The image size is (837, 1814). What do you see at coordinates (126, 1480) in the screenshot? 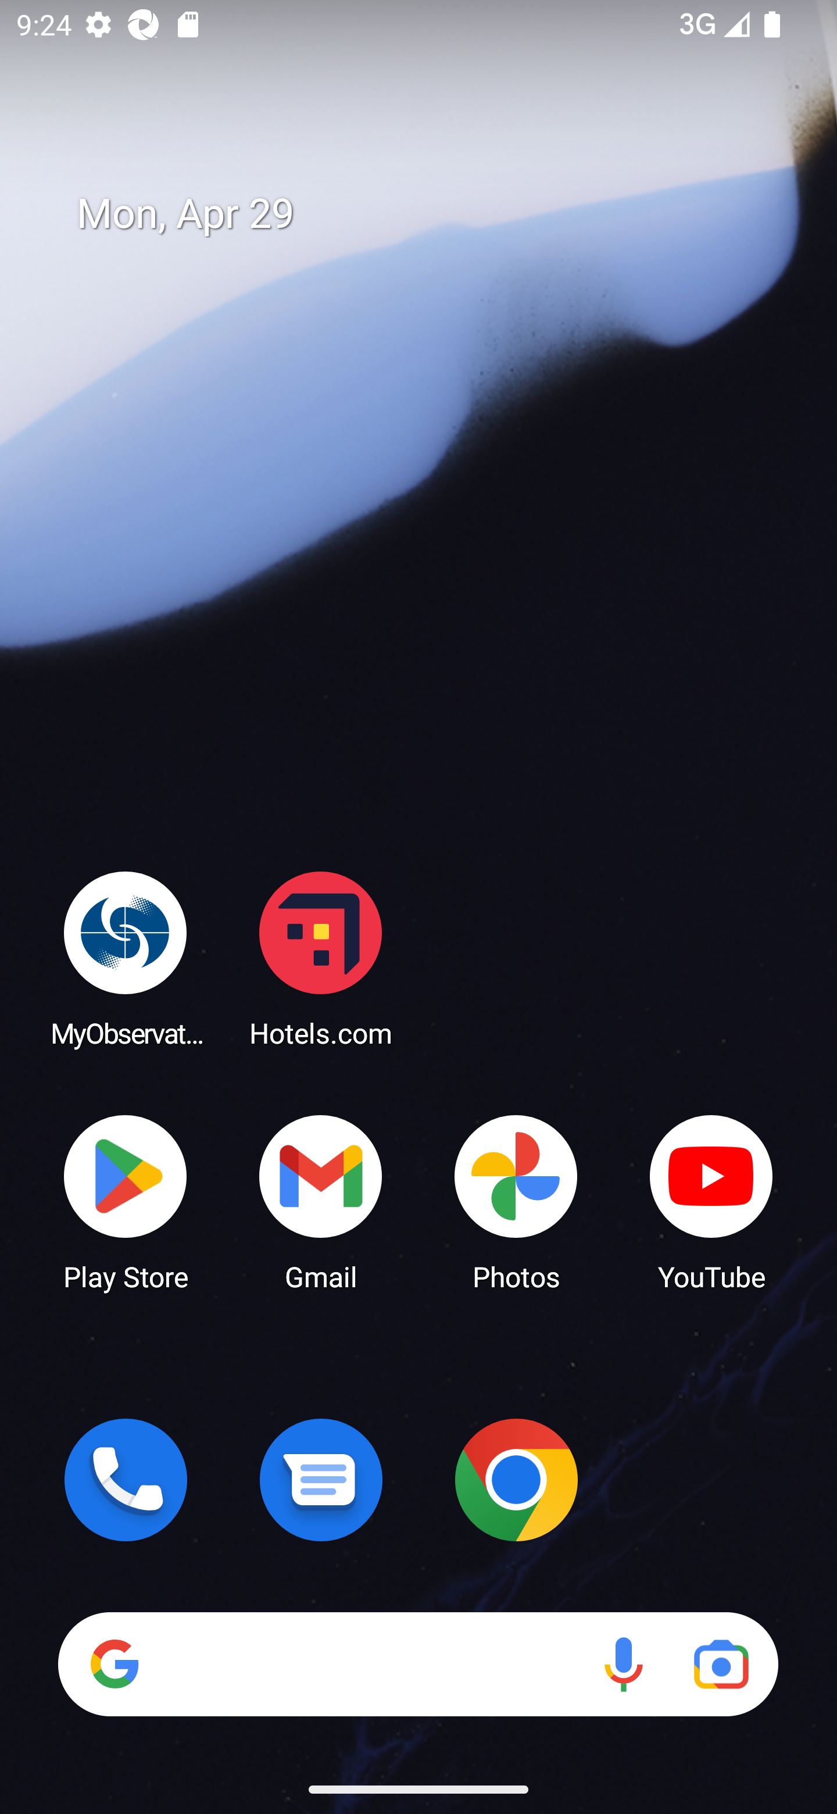
I see `Phone` at bounding box center [126, 1480].